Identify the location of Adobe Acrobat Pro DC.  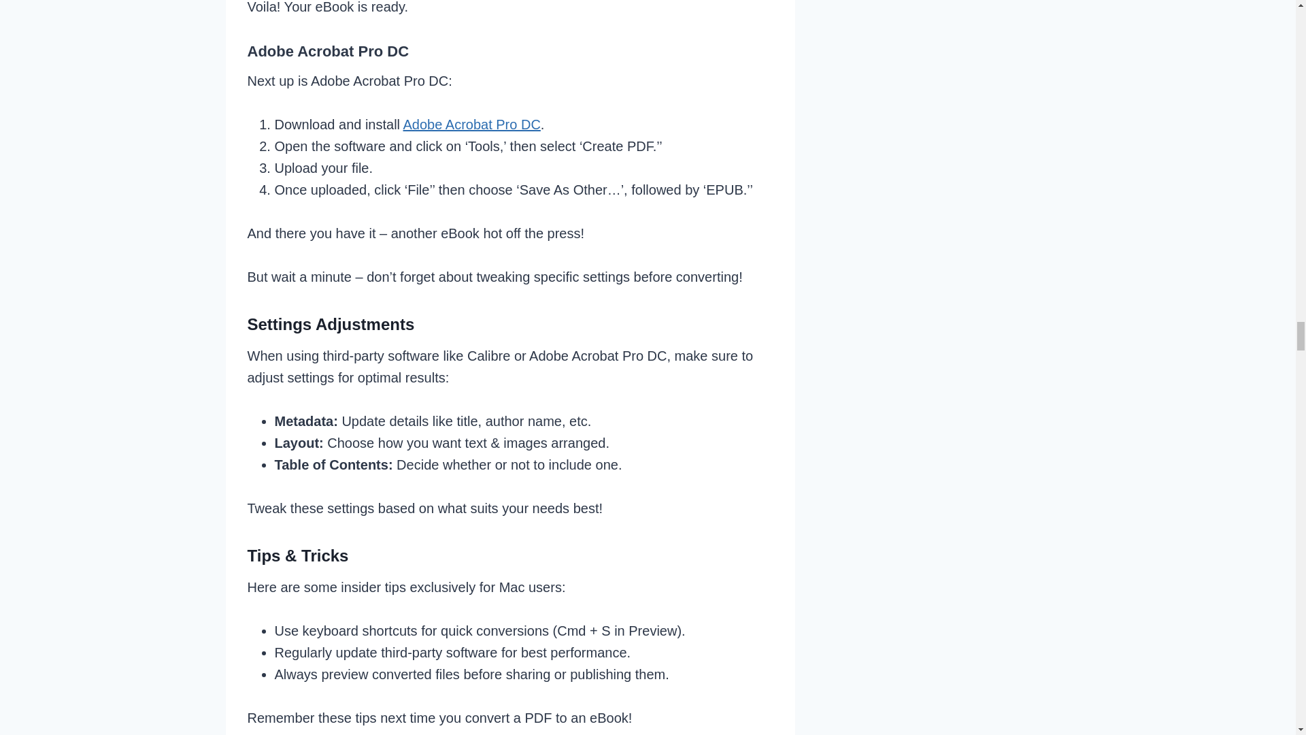
(472, 124).